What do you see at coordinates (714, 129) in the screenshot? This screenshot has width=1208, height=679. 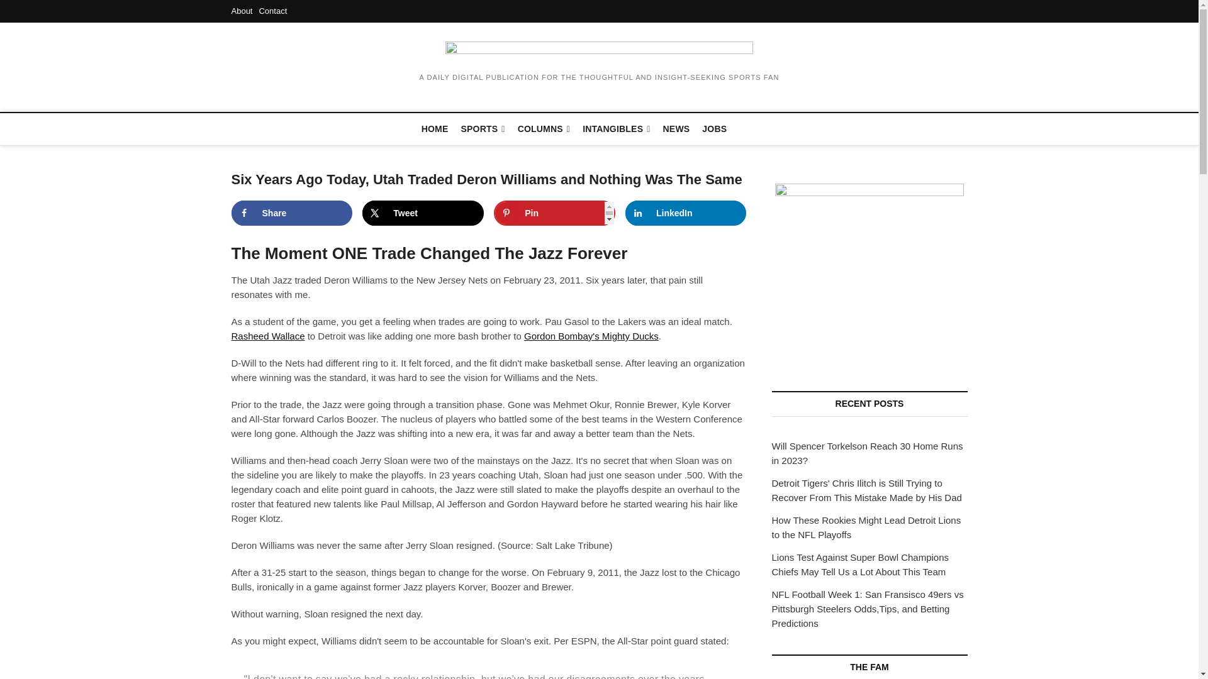 I see `JOBS` at bounding box center [714, 129].